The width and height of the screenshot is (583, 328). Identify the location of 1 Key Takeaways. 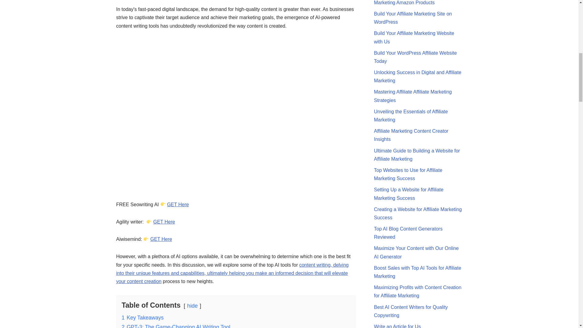
(142, 318).